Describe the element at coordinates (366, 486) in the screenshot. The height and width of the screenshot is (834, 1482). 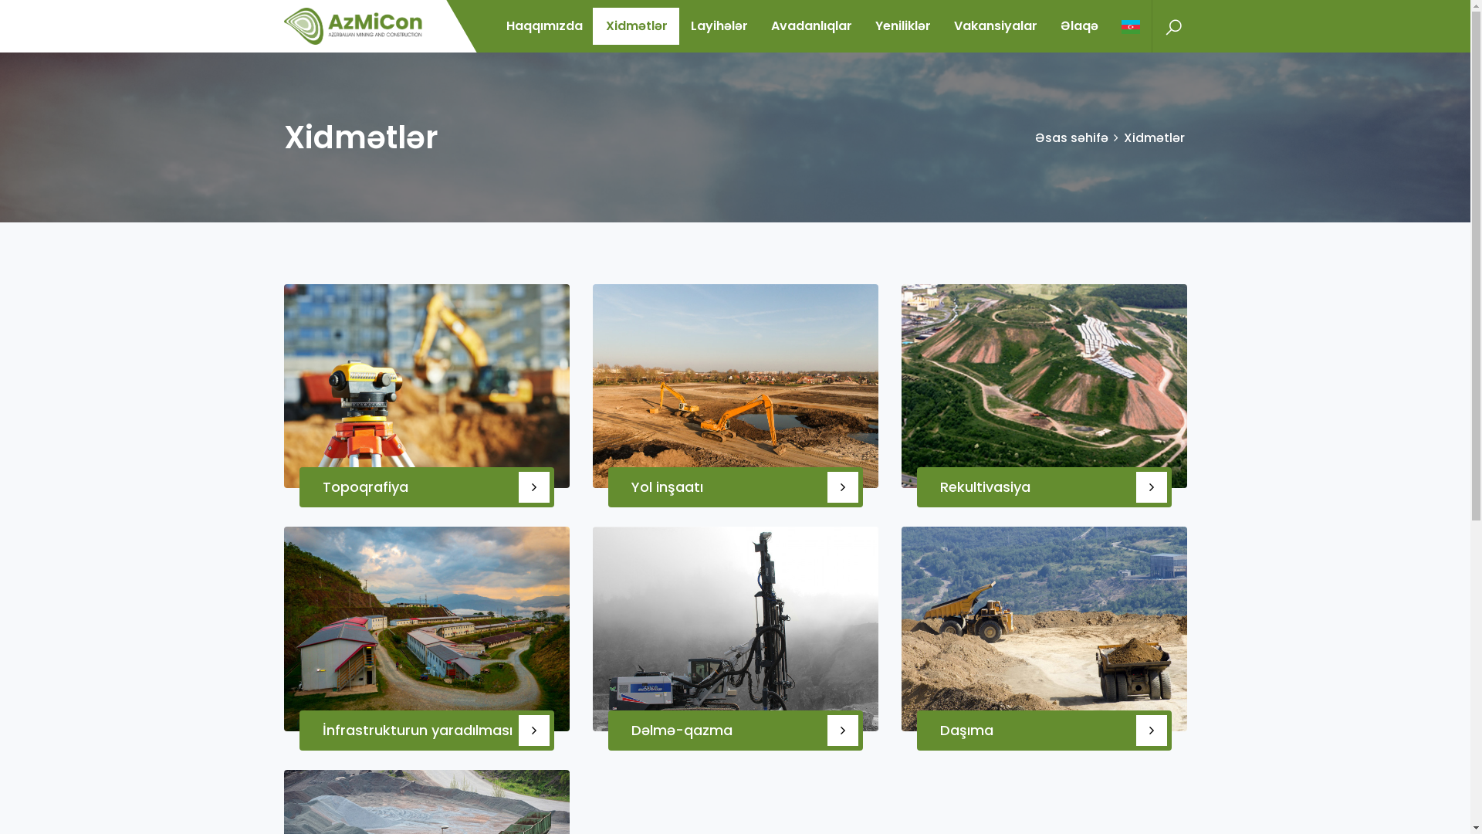
I see `Topoqrafiya` at that location.